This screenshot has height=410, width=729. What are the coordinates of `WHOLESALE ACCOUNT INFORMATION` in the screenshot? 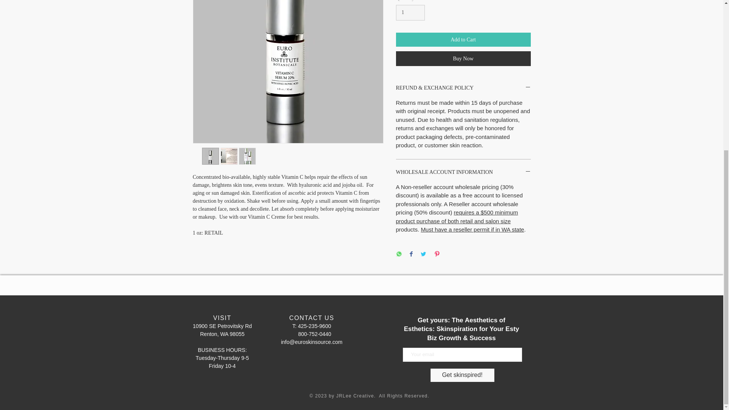 It's located at (463, 172).